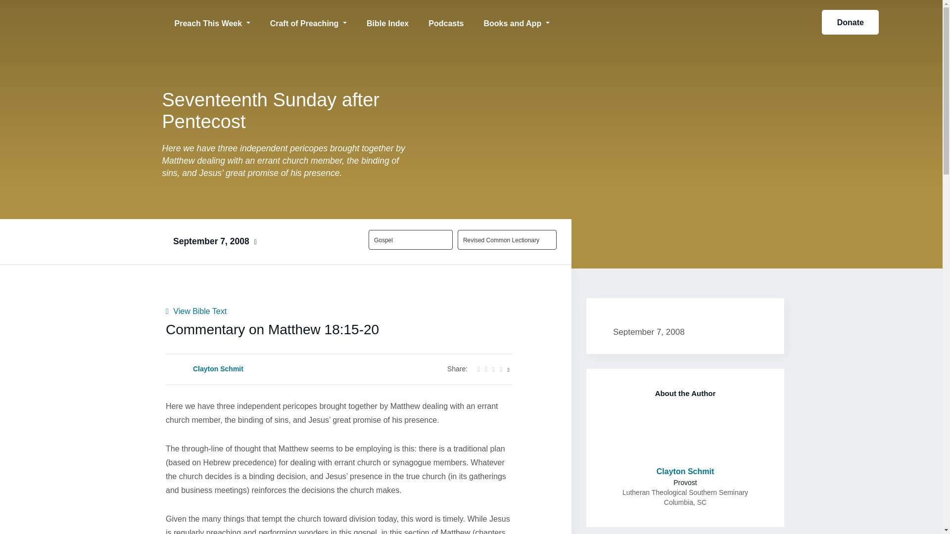 This screenshot has width=950, height=534. What do you see at coordinates (850, 22) in the screenshot?
I see `Donate` at bounding box center [850, 22].